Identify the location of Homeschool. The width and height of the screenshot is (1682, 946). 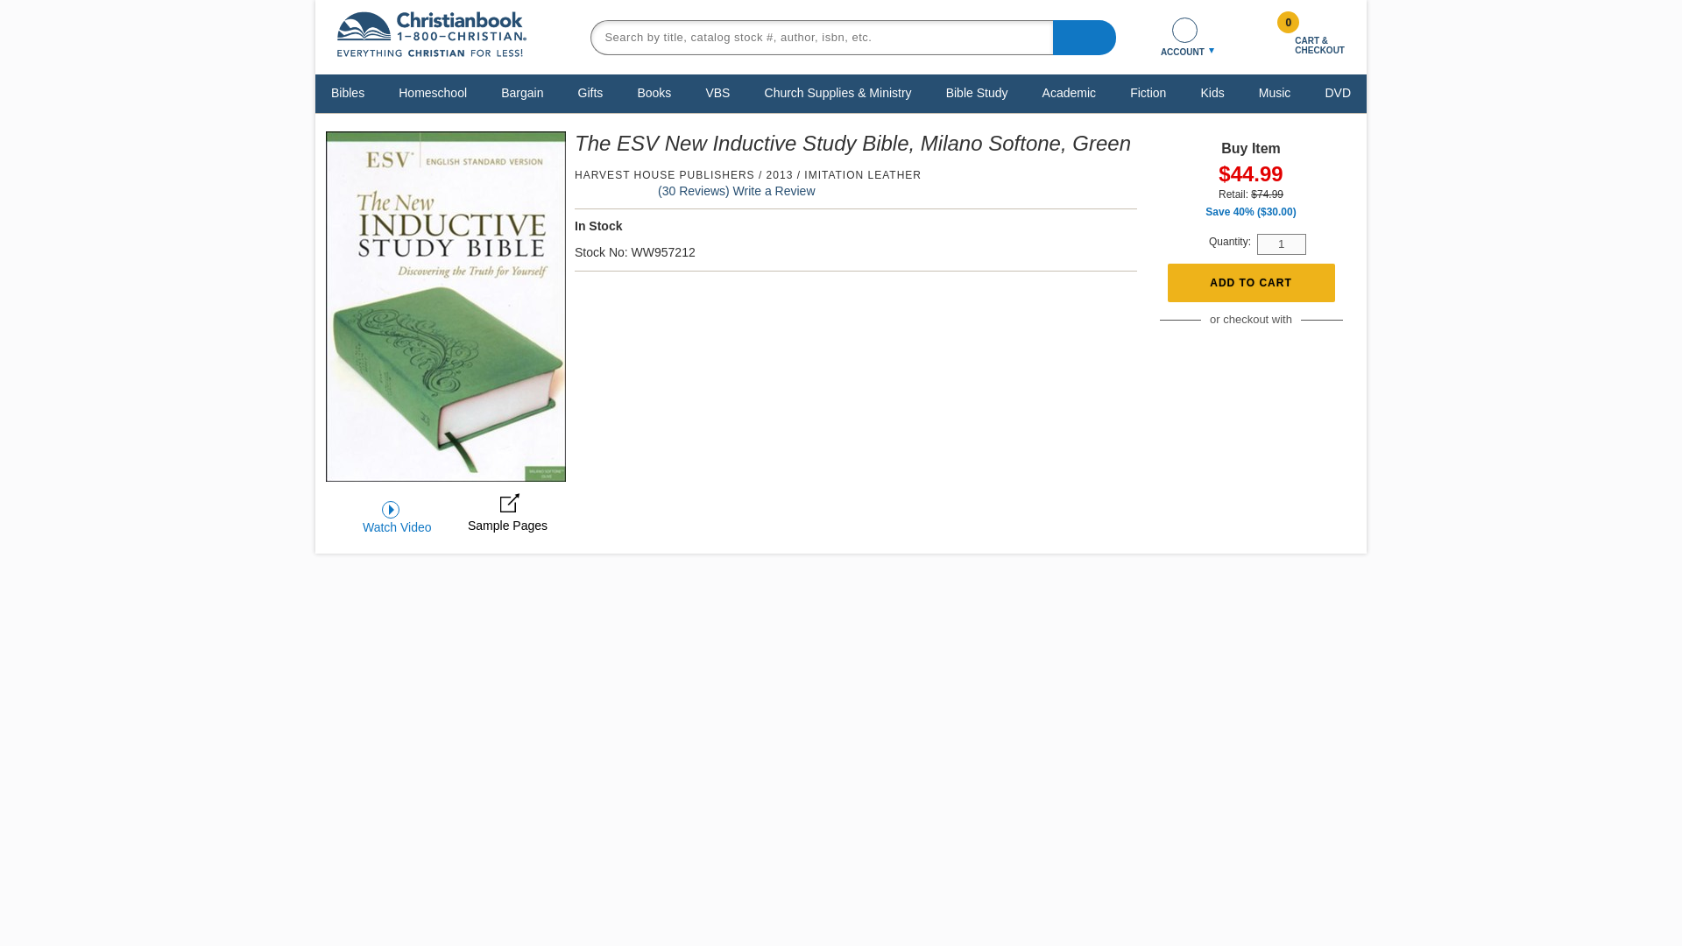
(432, 92).